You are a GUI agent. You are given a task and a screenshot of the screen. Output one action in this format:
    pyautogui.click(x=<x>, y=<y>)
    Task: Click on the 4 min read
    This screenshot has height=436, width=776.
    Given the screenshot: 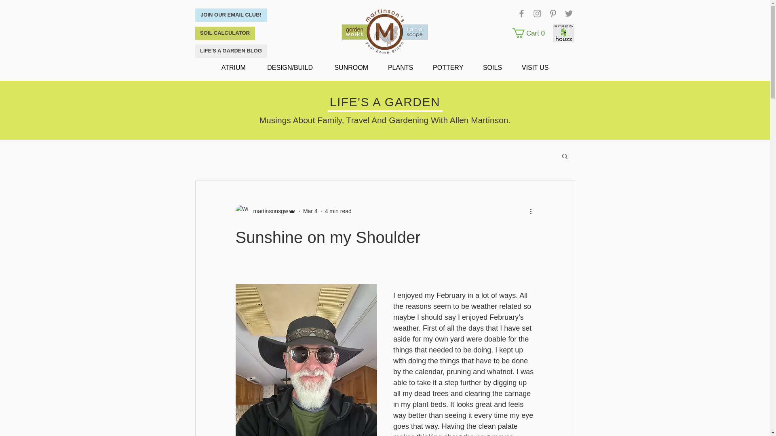 What is the action you would take?
    pyautogui.click(x=338, y=211)
    